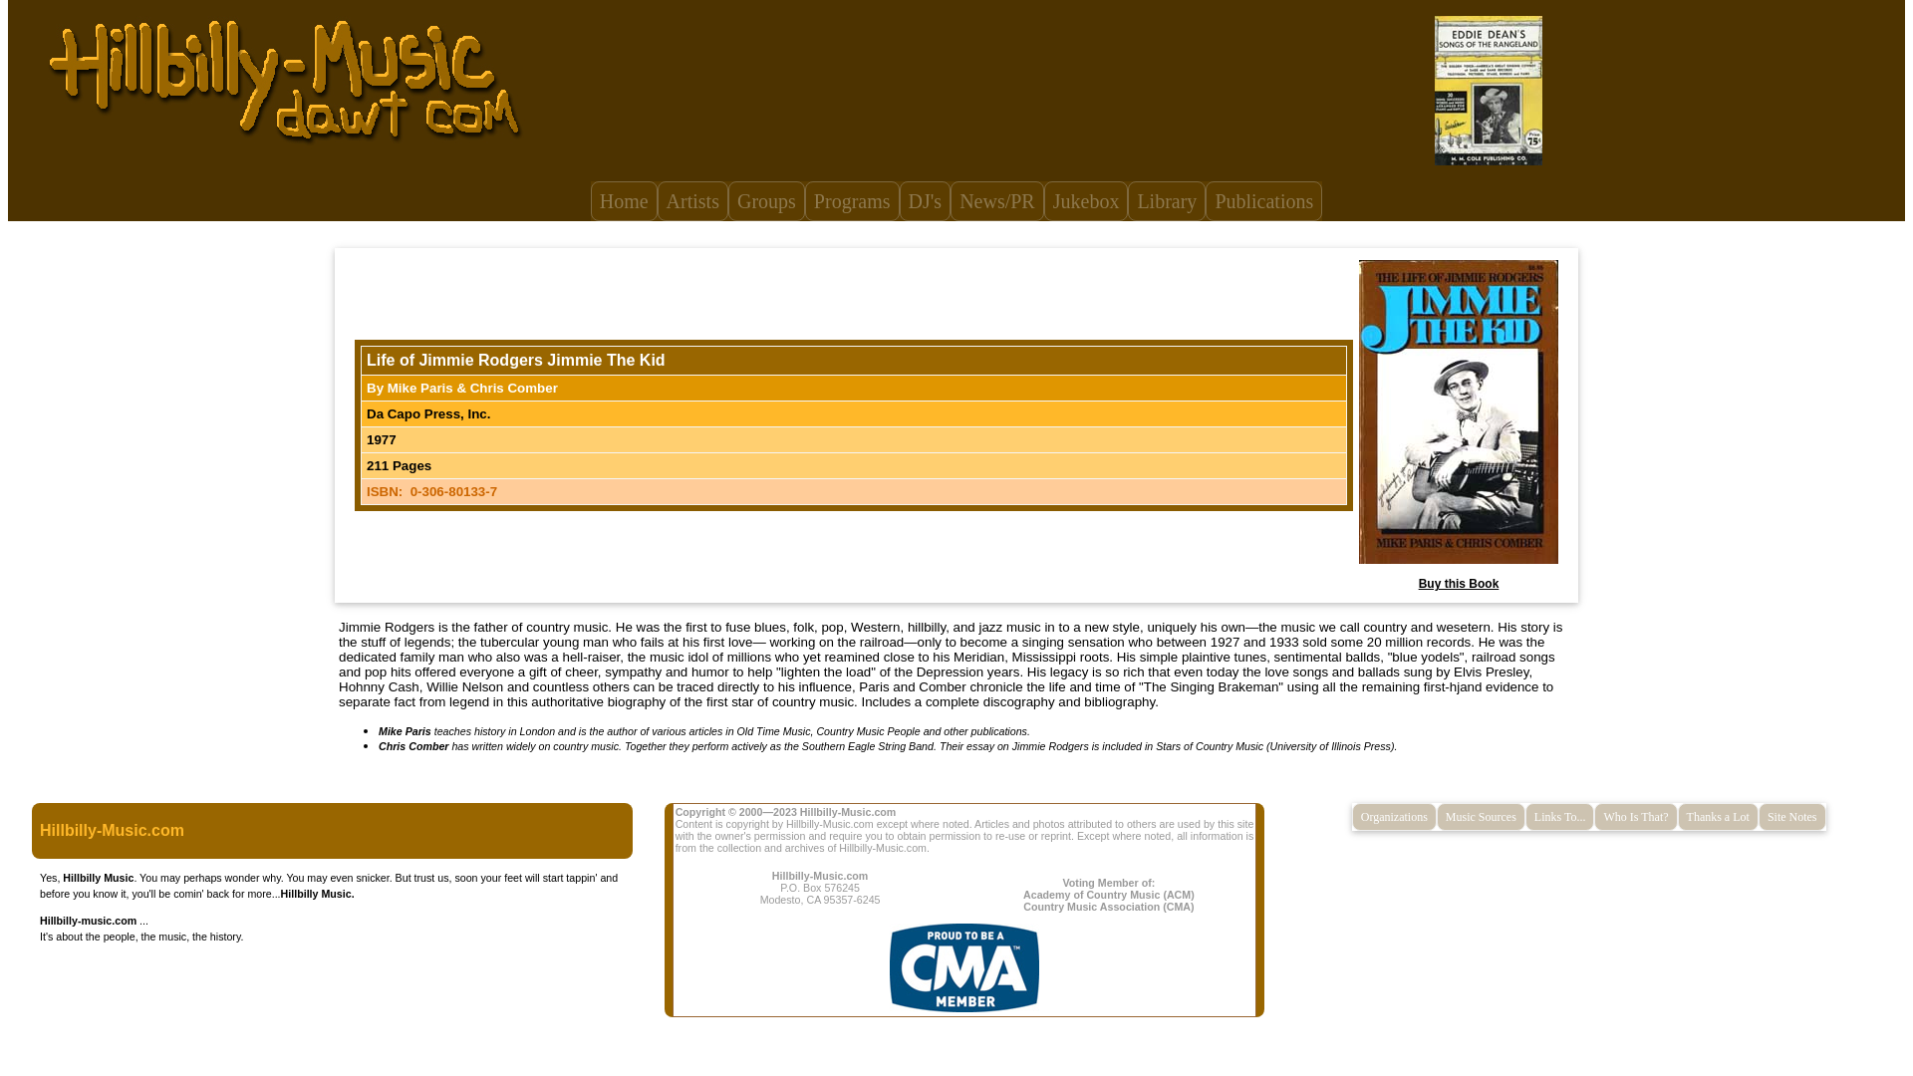 This screenshot has width=1913, height=1076. I want to click on Home, so click(624, 201).